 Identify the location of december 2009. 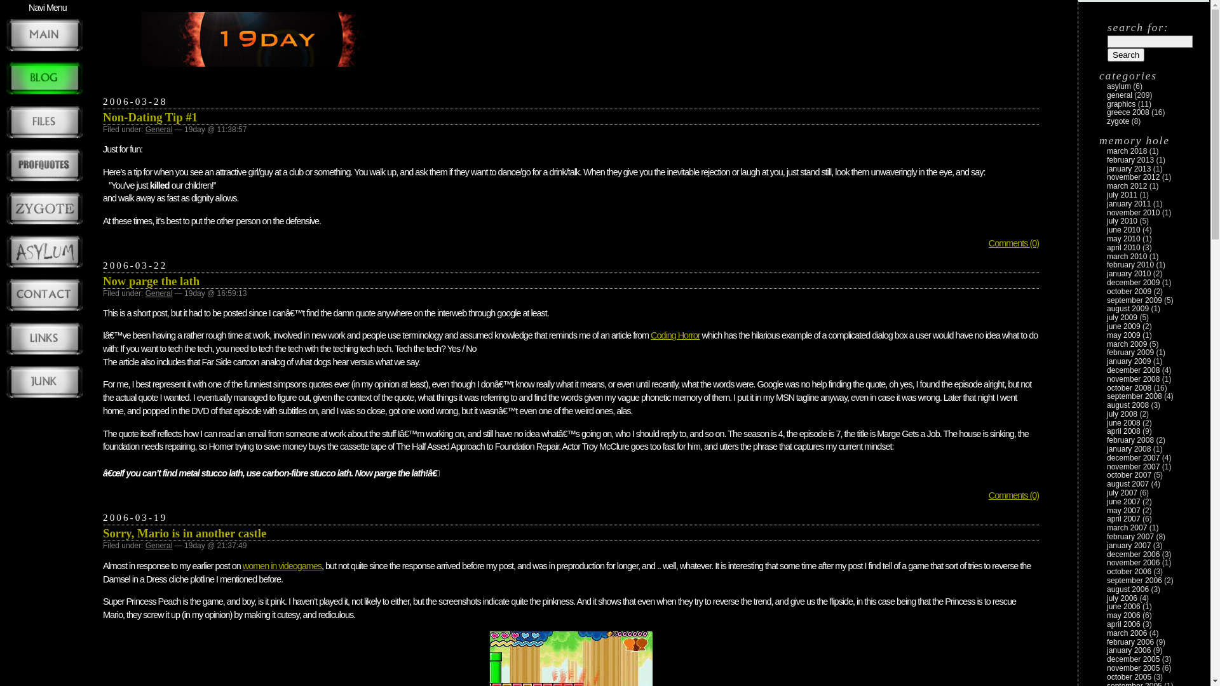
(1134, 283).